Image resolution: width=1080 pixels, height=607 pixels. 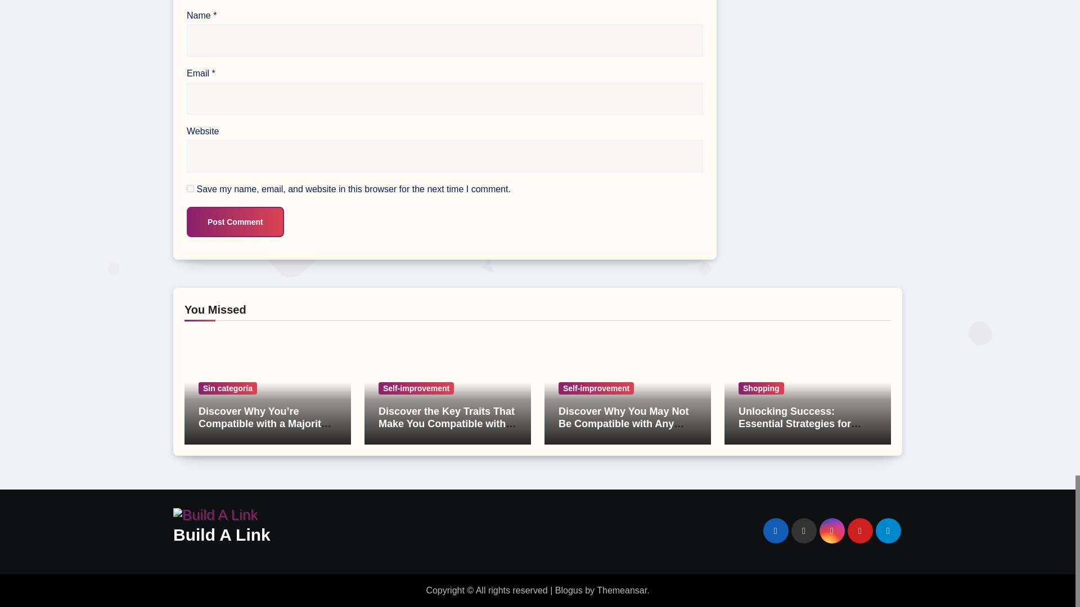 What do you see at coordinates (235, 222) in the screenshot?
I see `Post Comment` at bounding box center [235, 222].